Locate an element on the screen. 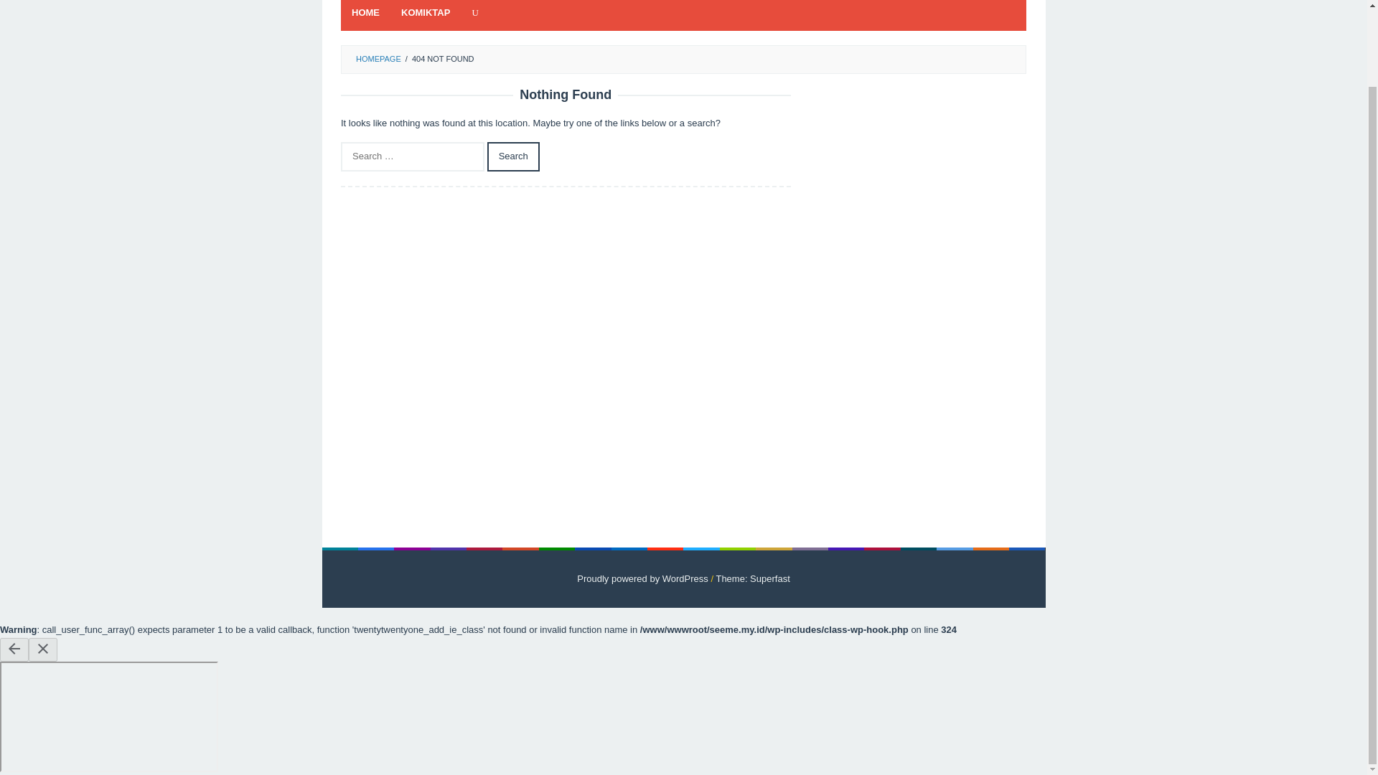 The width and height of the screenshot is (1378, 775). KOMIKTAP is located at coordinates (425, 16).